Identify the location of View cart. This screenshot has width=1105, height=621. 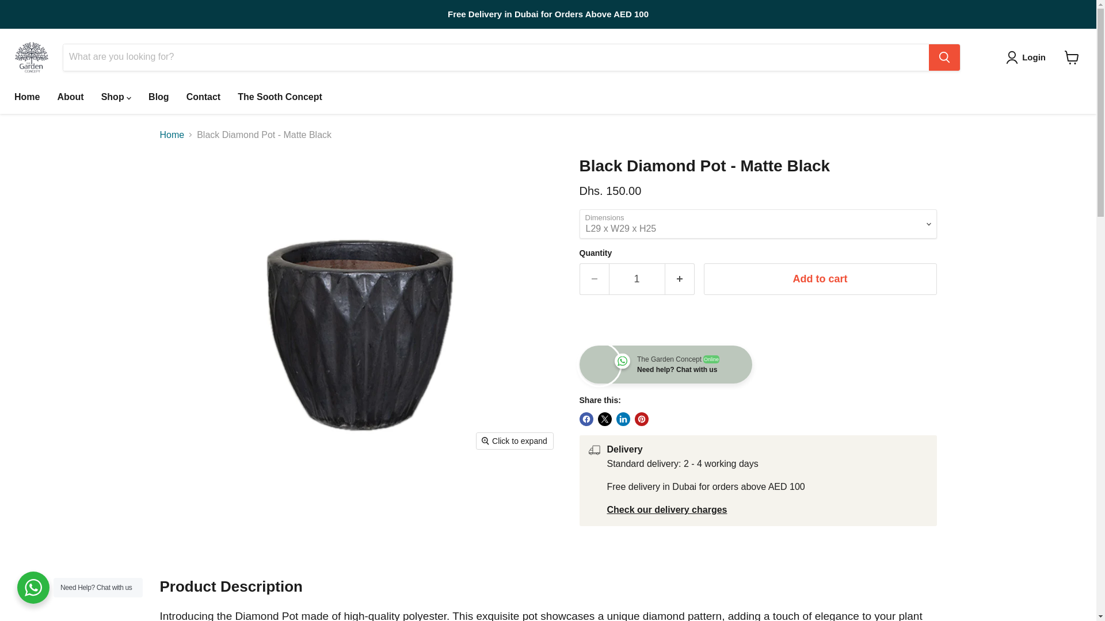
(1072, 57).